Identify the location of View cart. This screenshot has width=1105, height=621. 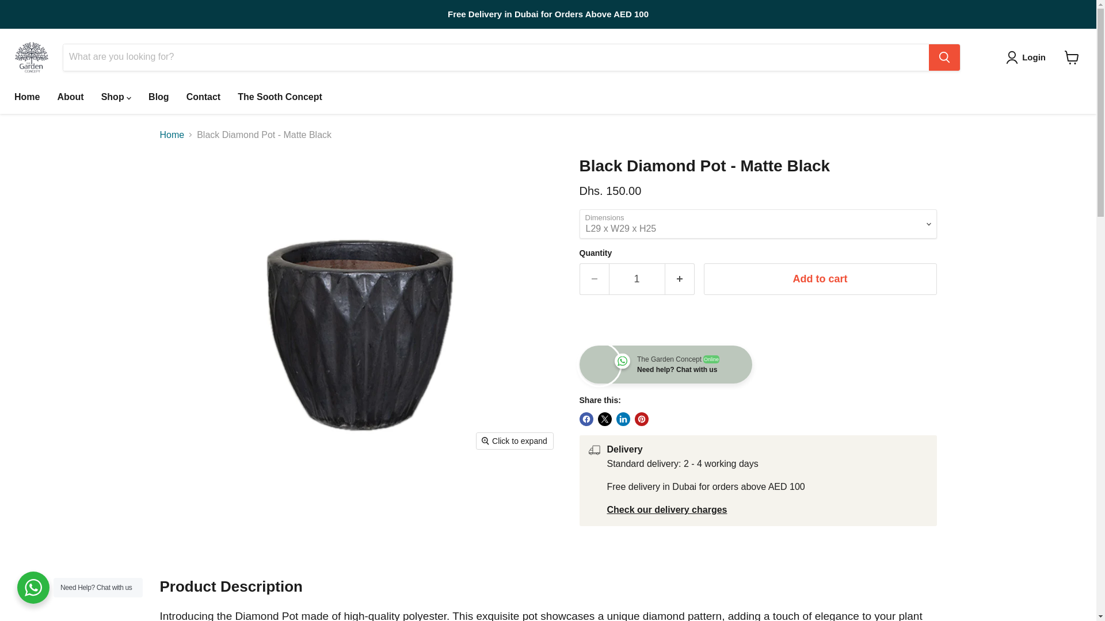
(1072, 57).